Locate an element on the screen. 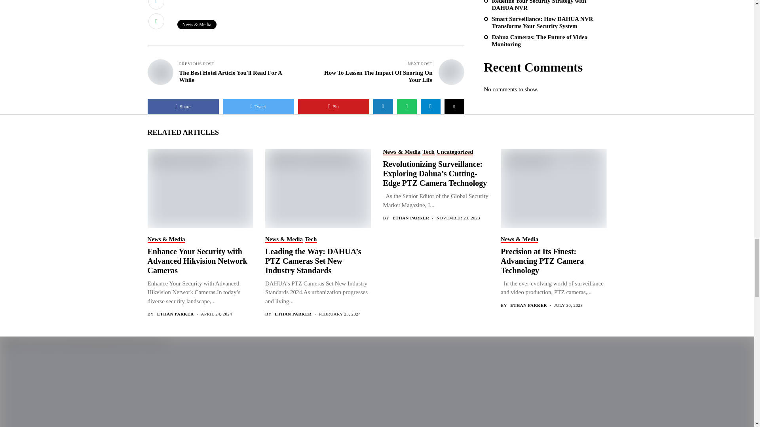  Posts by Ethan Parker is located at coordinates (175, 314).